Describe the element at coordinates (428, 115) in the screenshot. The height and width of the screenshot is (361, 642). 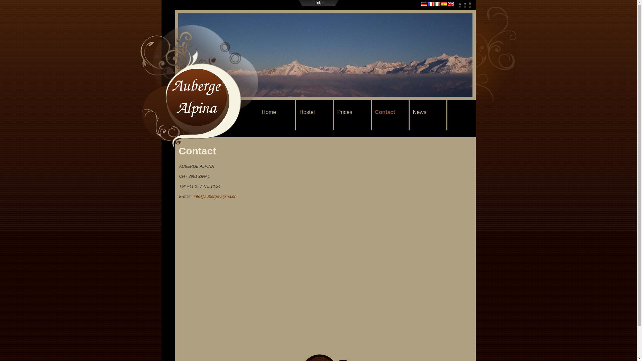
I see `News` at that location.